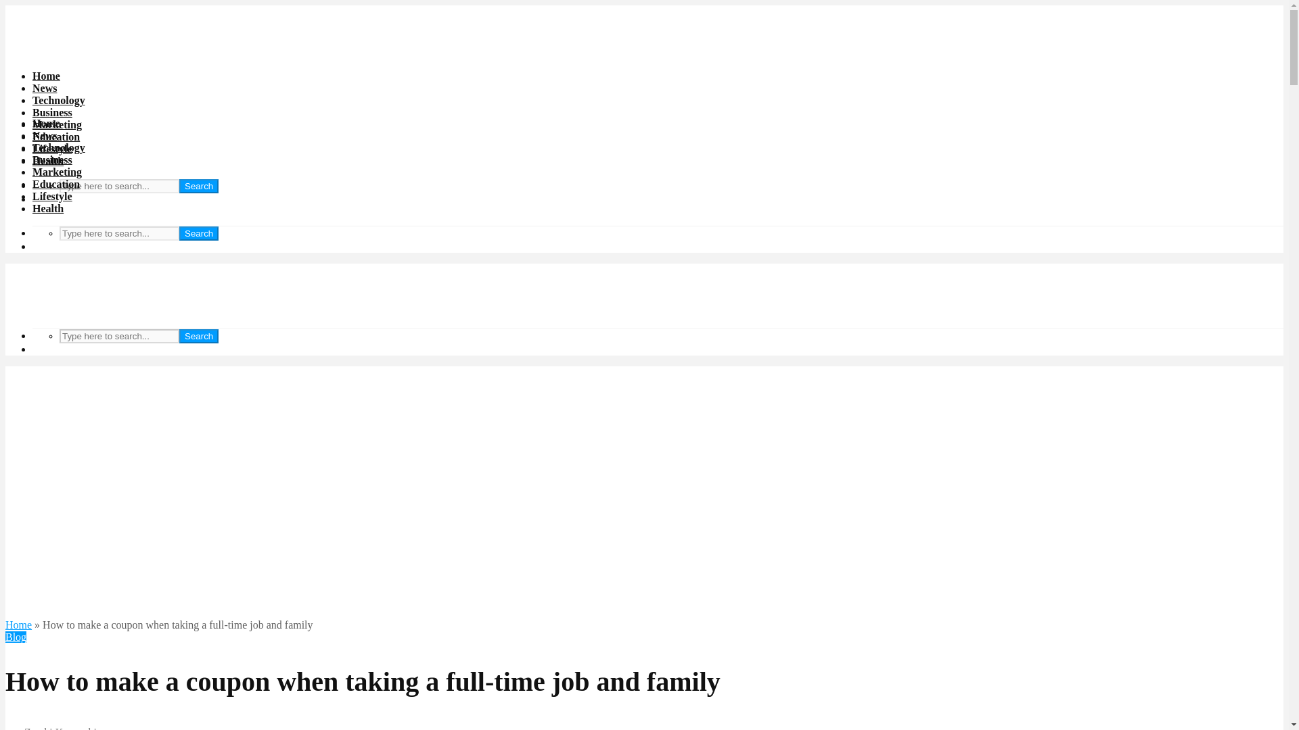  I want to click on News, so click(45, 88).